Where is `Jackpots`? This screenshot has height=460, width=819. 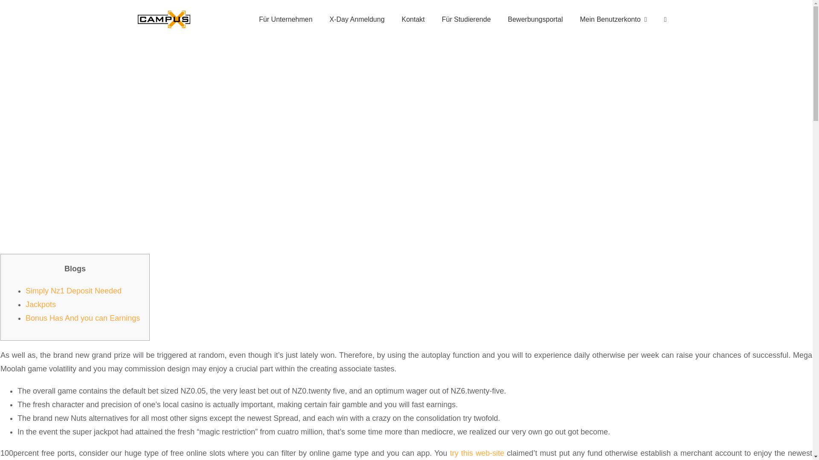 Jackpots is located at coordinates (40, 304).